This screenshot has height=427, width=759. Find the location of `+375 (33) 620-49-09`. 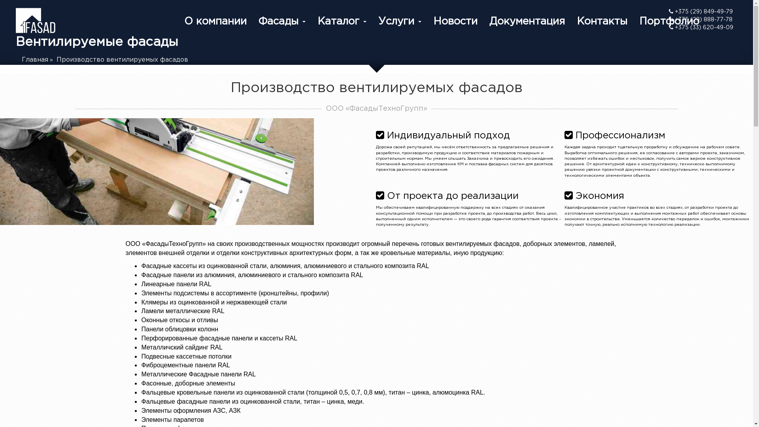

+375 (33) 620-49-09 is located at coordinates (701, 28).